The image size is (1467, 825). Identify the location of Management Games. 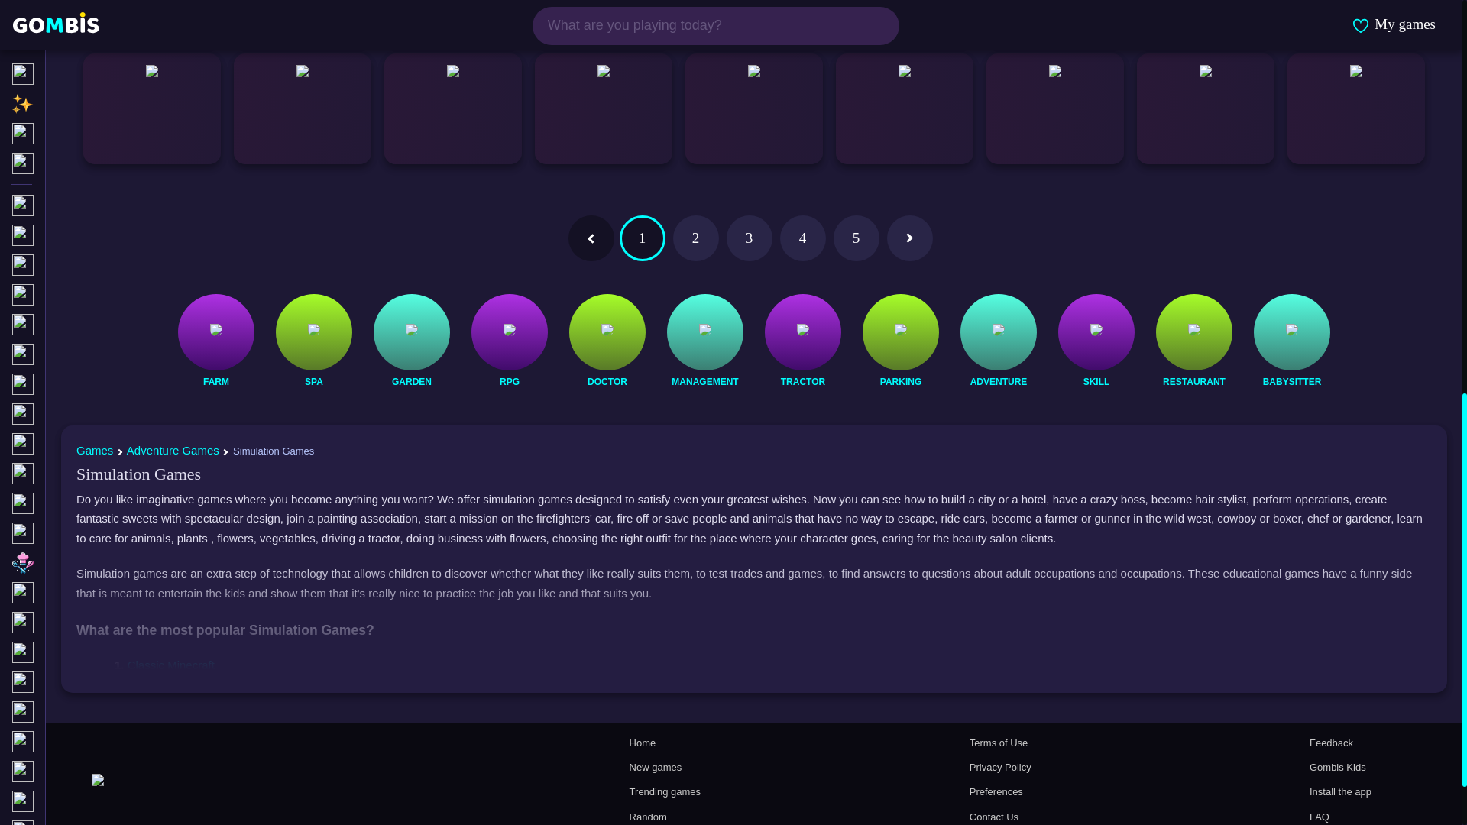
(704, 382).